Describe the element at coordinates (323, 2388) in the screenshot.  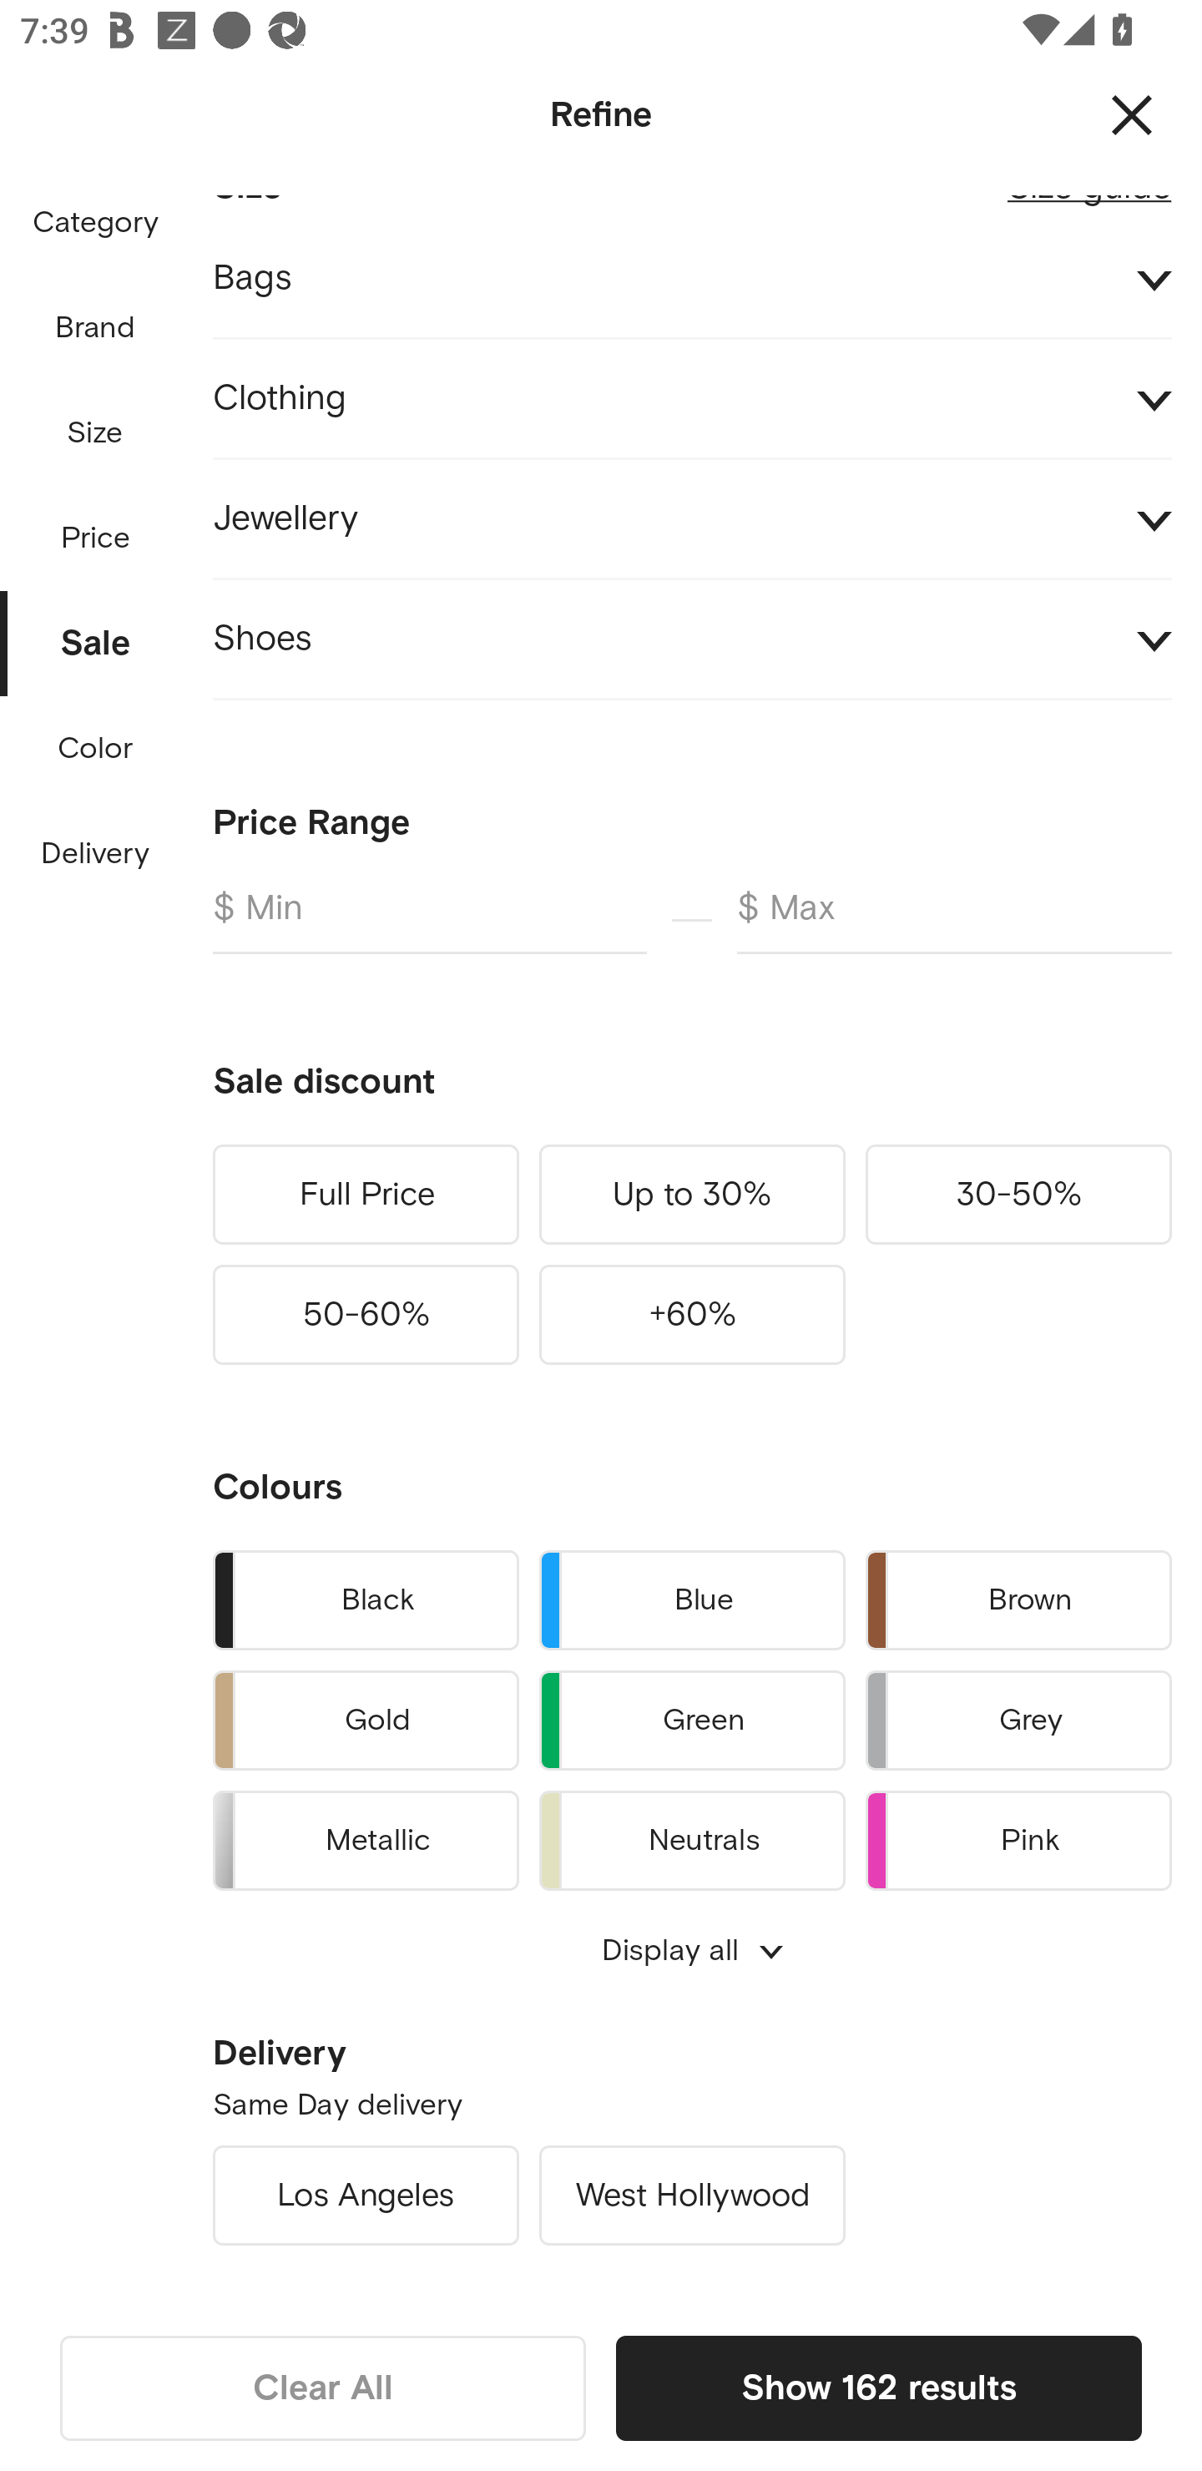
I see `Clear All` at that location.